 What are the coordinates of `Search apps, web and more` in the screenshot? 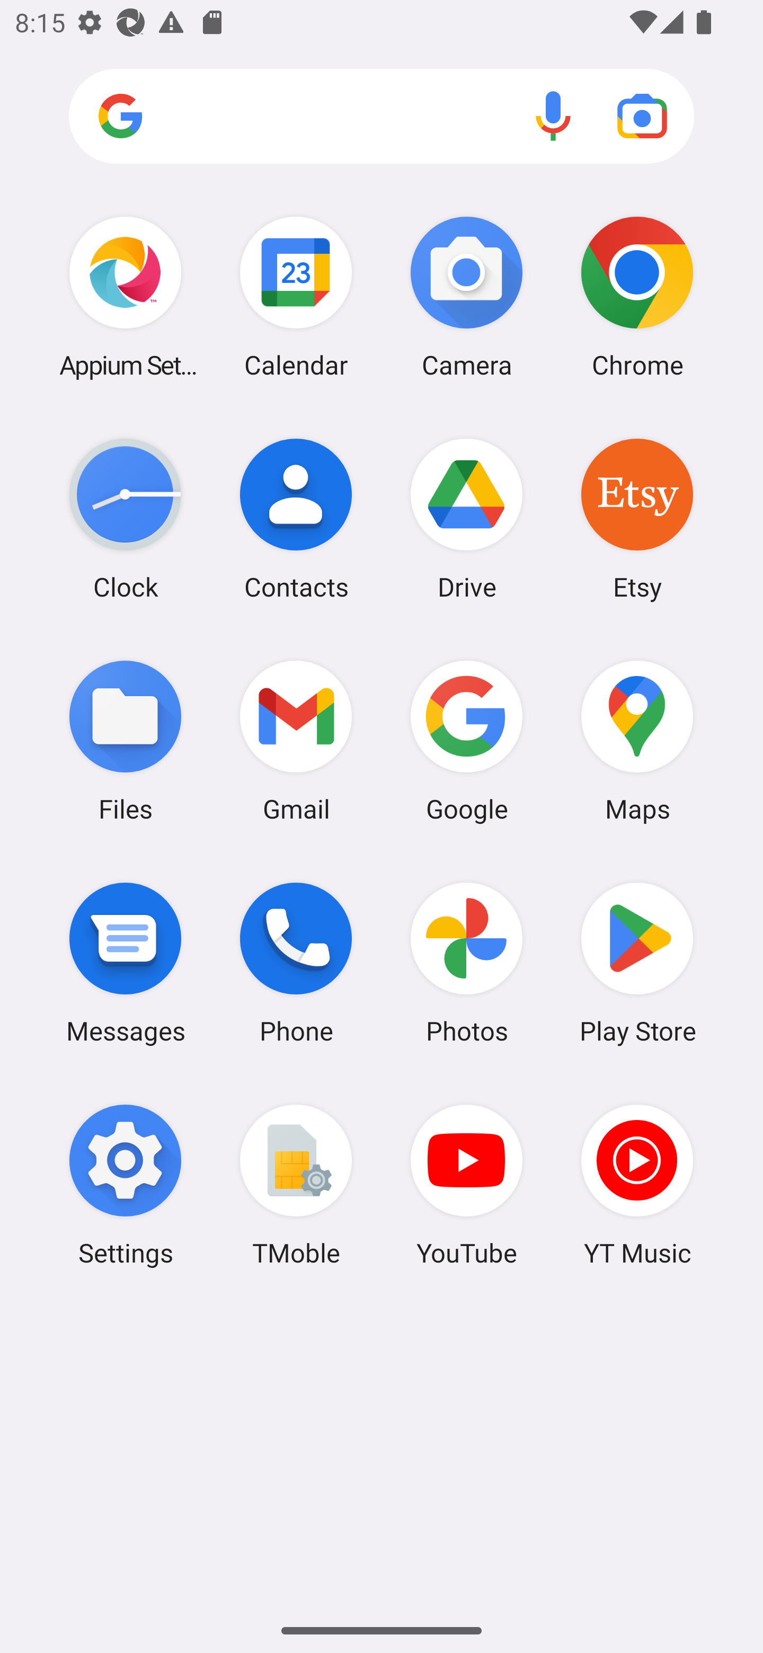 It's located at (381, 117).